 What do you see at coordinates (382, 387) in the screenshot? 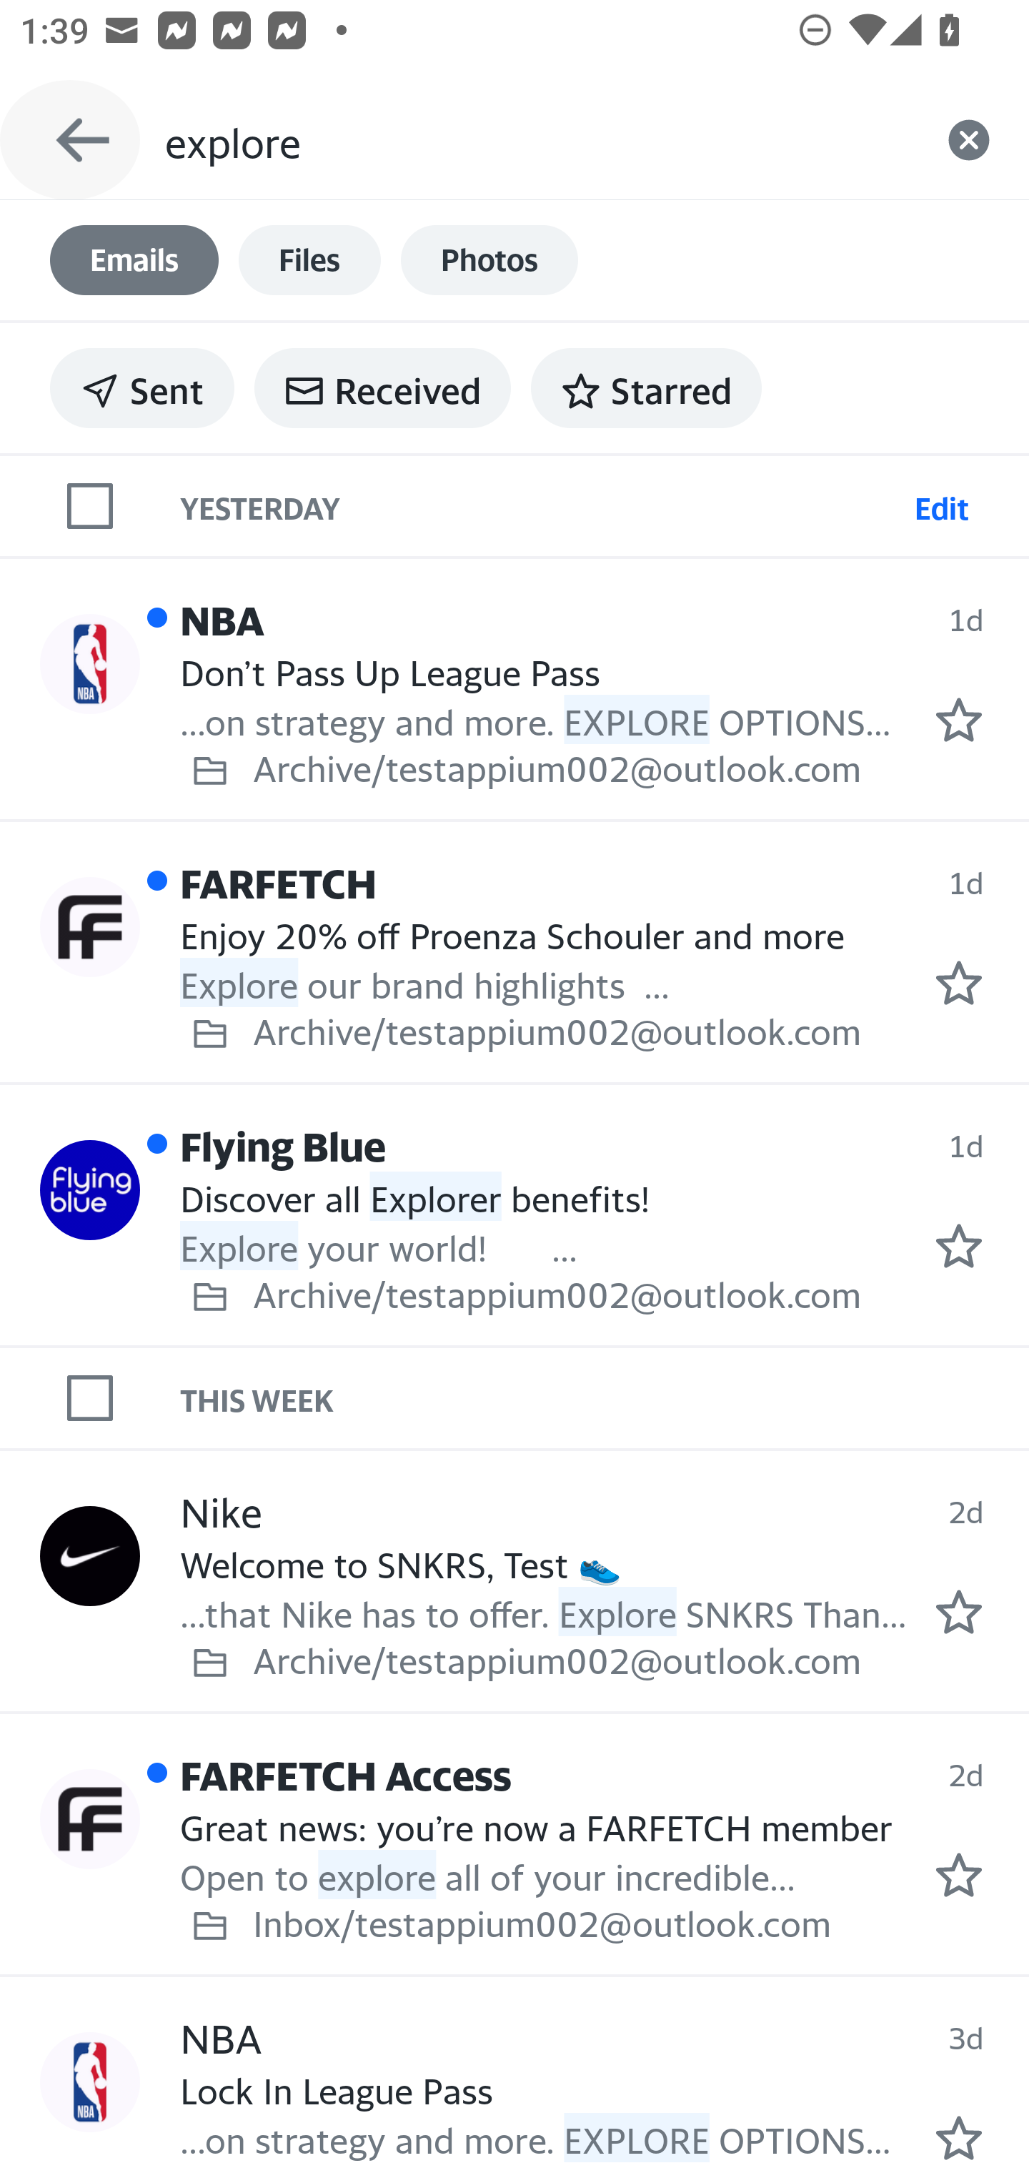
I see `Received` at bounding box center [382, 387].